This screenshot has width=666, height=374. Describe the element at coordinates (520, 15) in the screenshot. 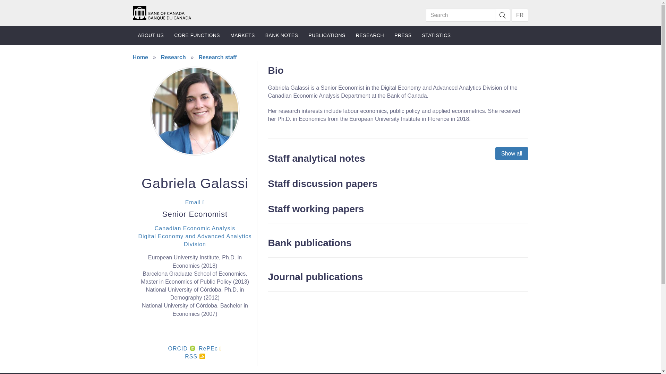

I see `FR` at that location.